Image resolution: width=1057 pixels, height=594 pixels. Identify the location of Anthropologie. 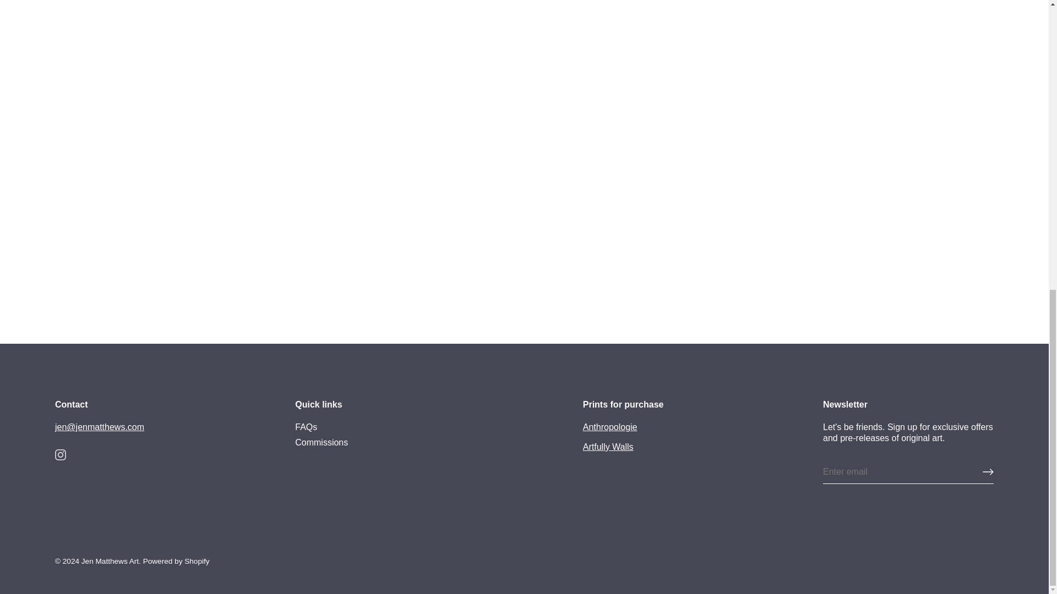
(610, 427).